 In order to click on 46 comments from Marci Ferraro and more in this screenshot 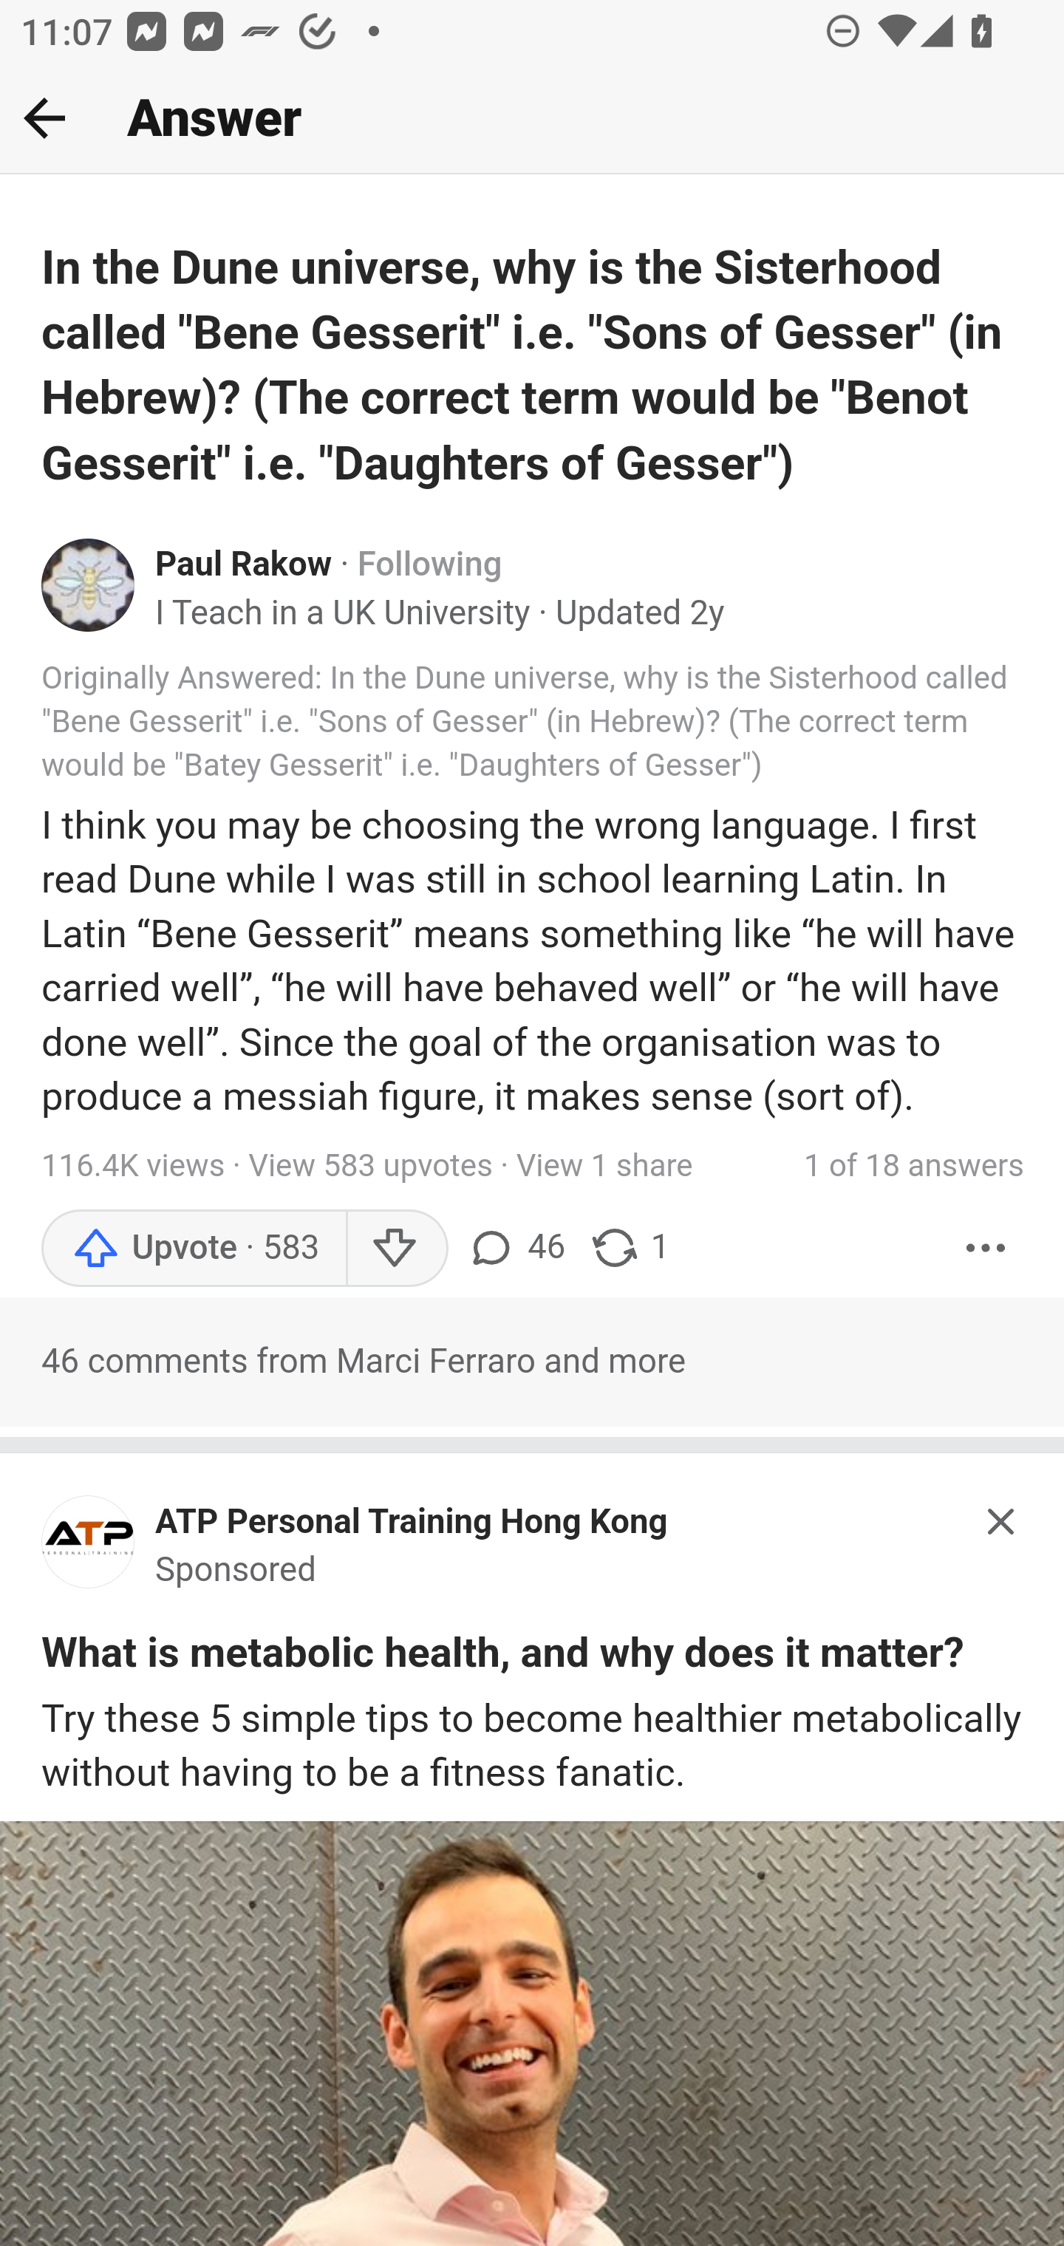, I will do `click(532, 1362)`.